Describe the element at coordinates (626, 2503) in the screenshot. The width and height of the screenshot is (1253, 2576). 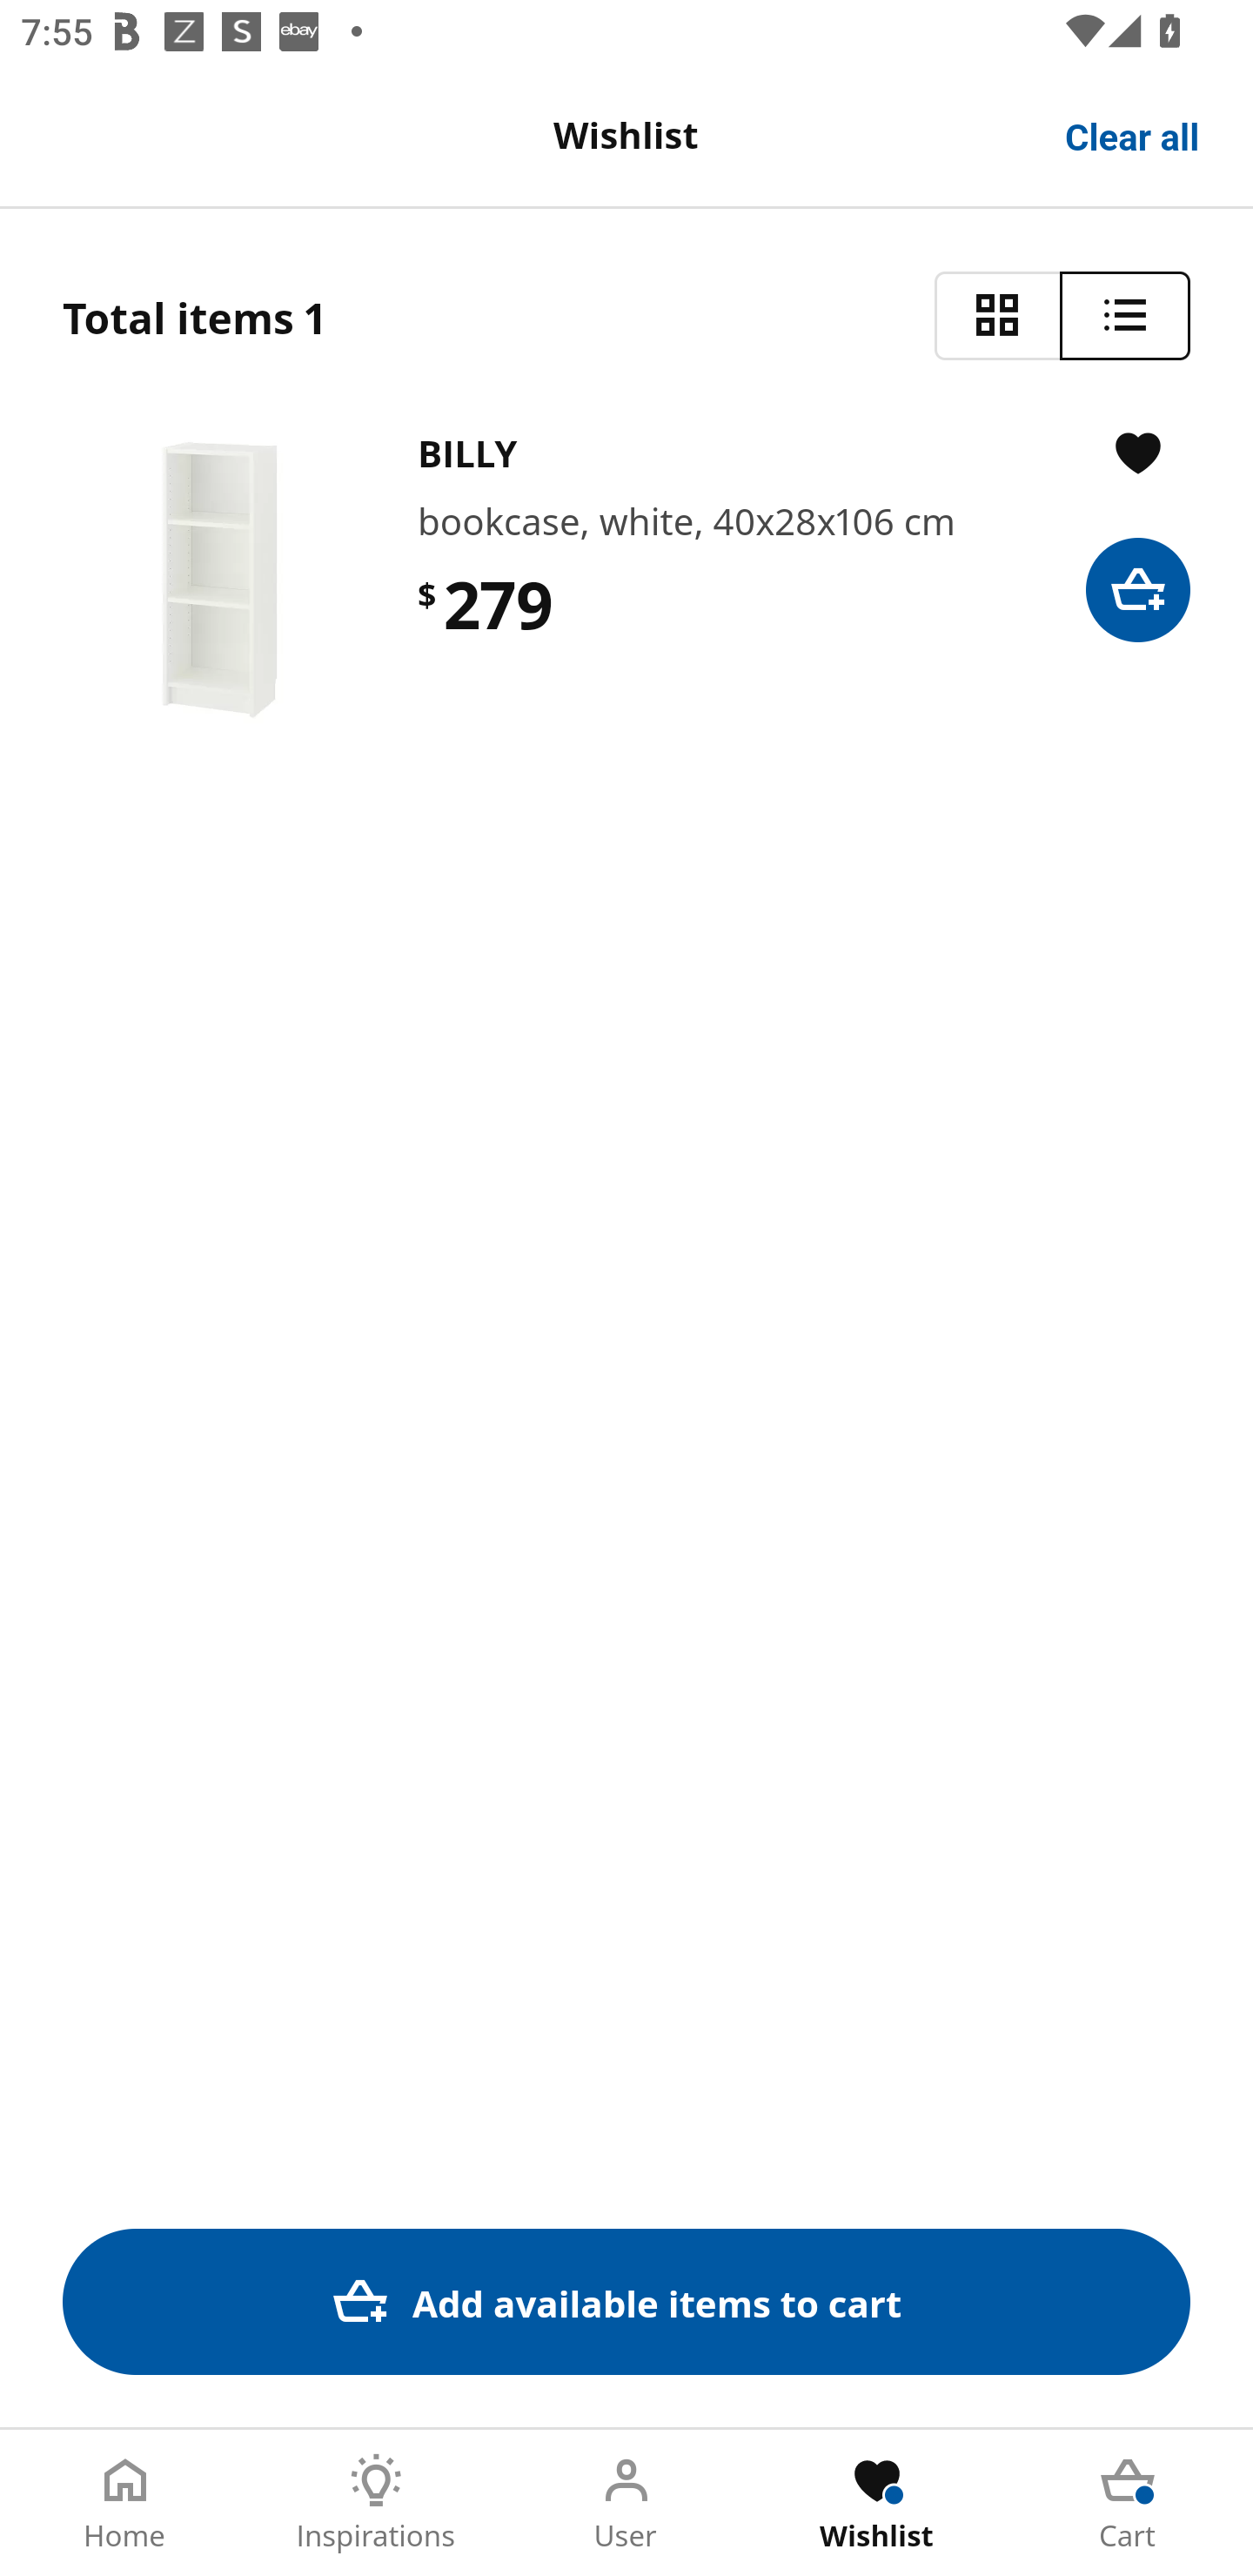
I see `User
Tab 3 of 5` at that location.